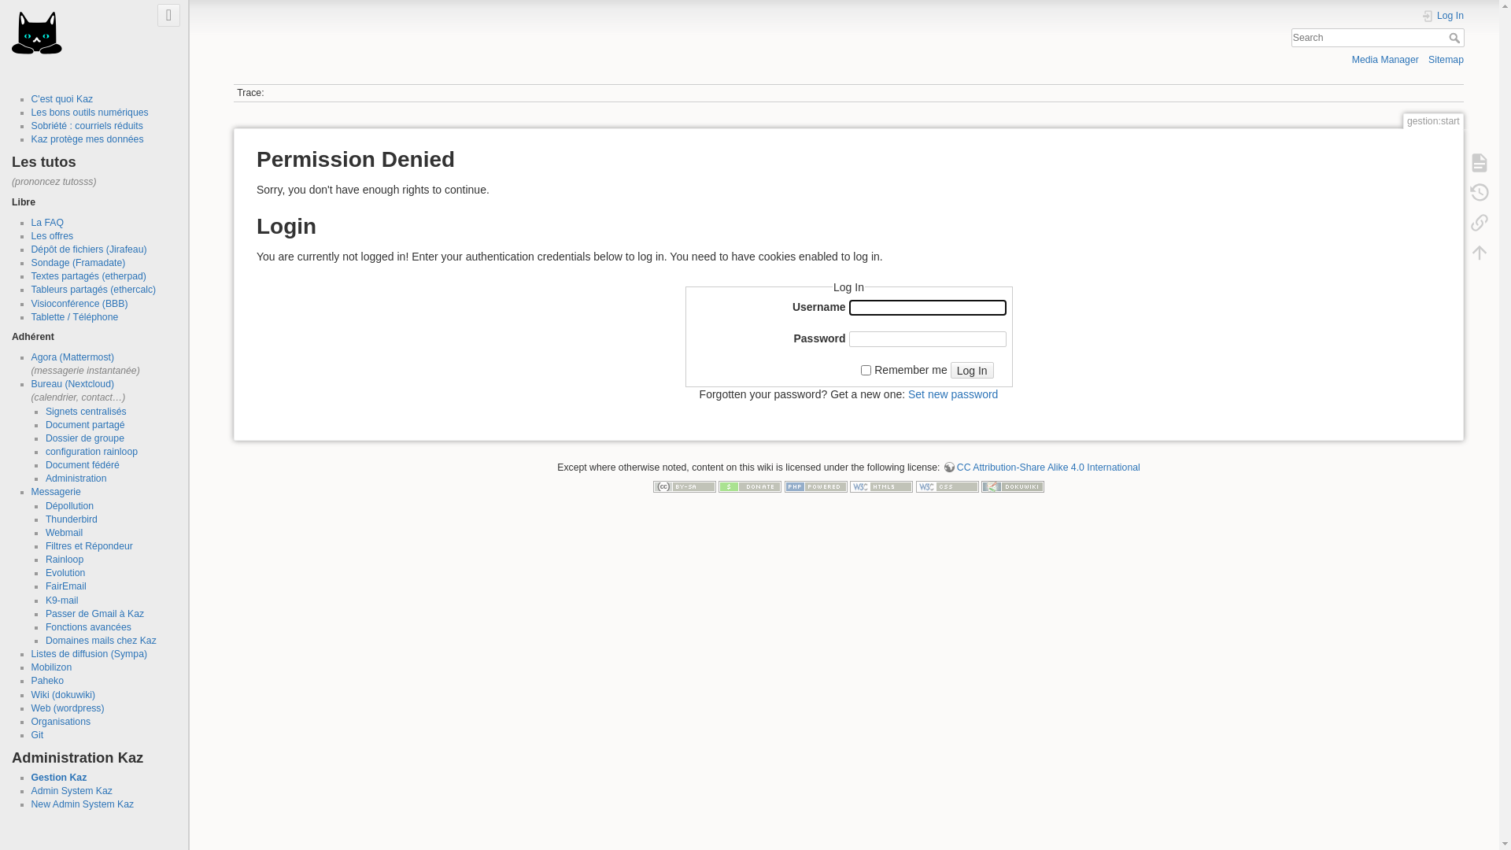 Image resolution: width=1511 pixels, height=850 pixels. What do you see at coordinates (1480, 222) in the screenshot?
I see `Backlinks` at bounding box center [1480, 222].